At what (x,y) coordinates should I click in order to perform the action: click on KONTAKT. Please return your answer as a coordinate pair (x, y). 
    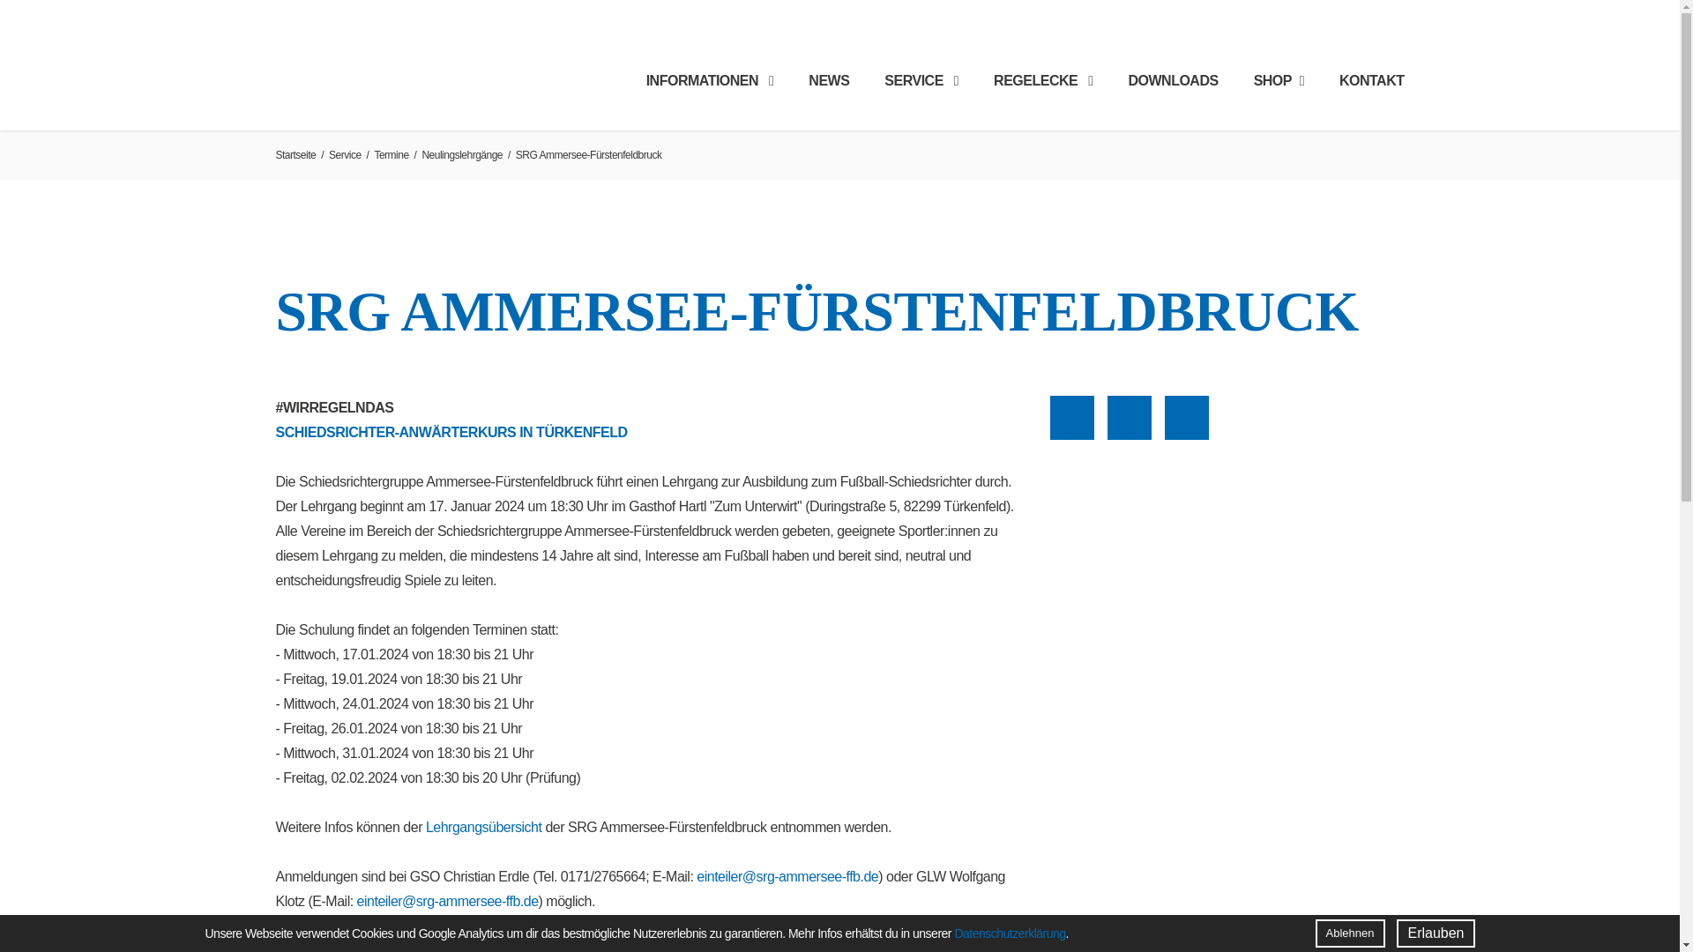
    Looking at the image, I should click on (1372, 81).